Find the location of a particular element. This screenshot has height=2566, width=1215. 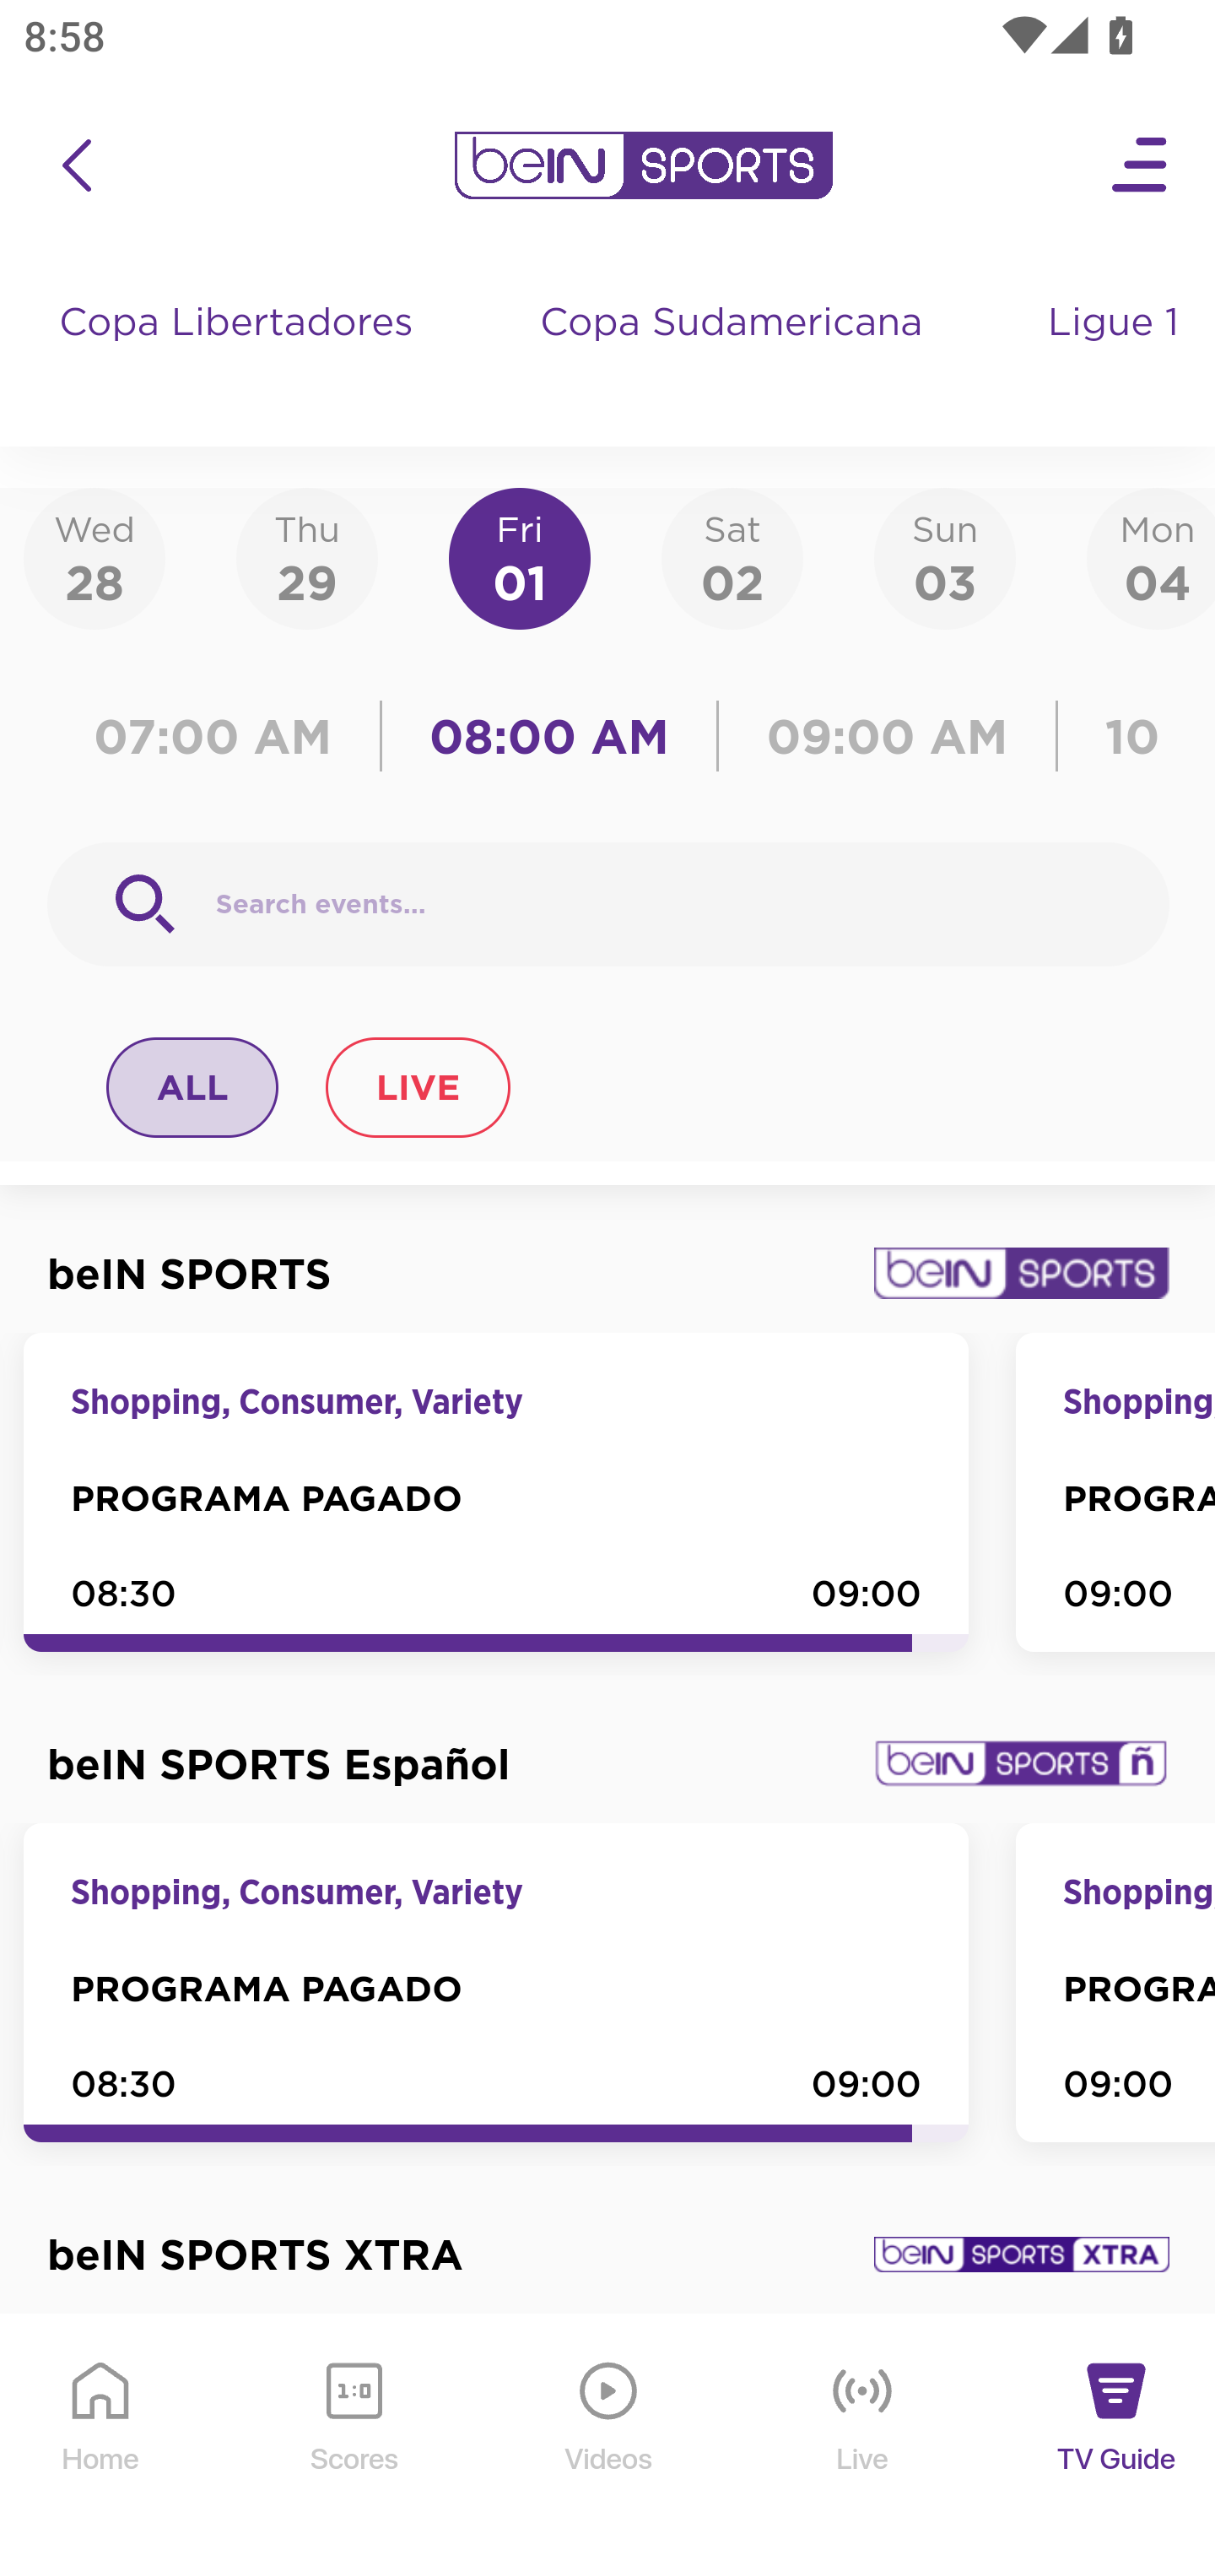

Wed28 is located at coordinates (94, 557).